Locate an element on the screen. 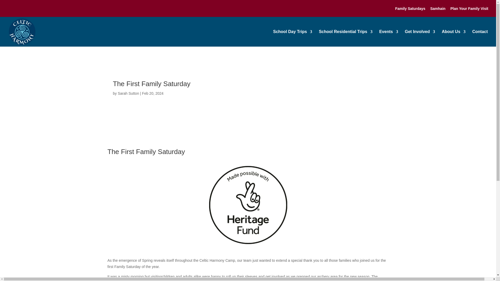 This screenshot has width=500, height=281. Events is located at coordinates (389, 38).